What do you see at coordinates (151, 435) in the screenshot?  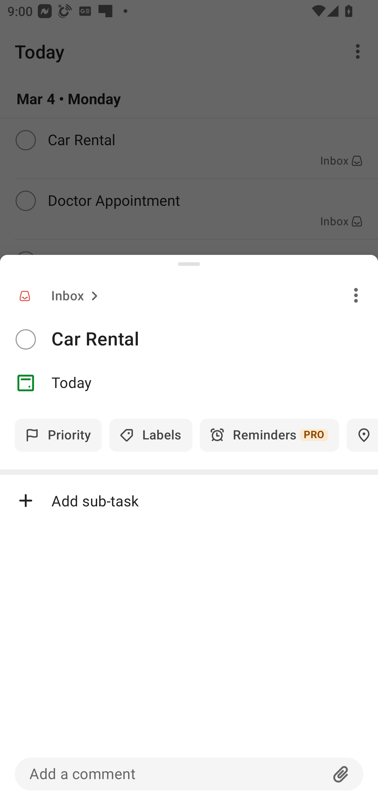 I see `Labels` at bounding box center [151, 435].